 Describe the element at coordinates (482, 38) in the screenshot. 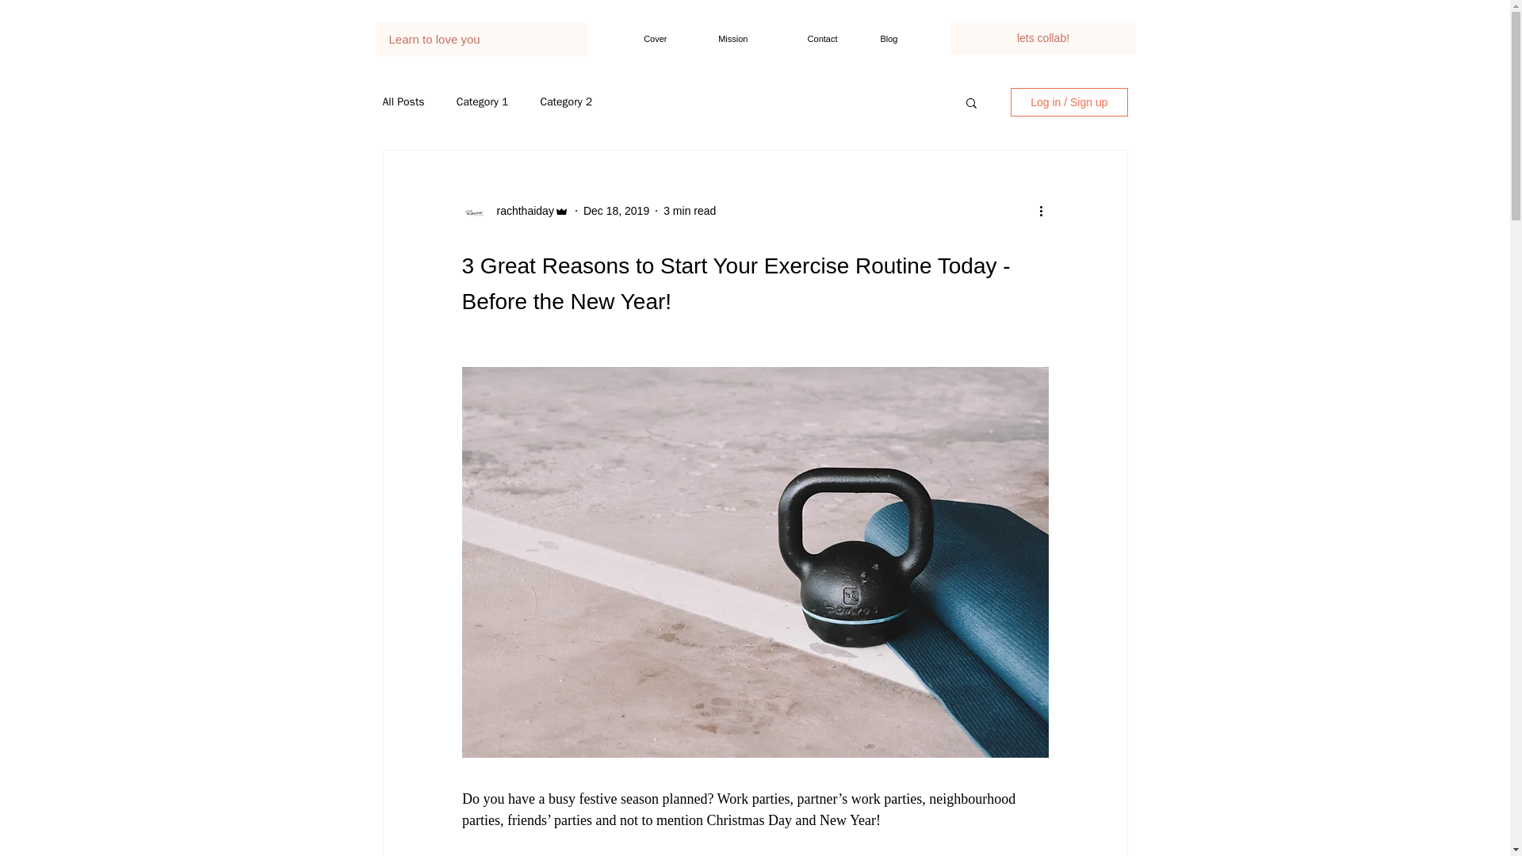

I see `Learn to love you` at that location.